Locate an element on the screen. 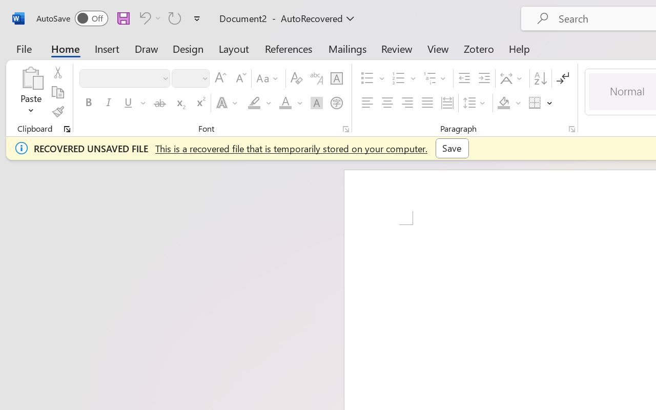  Paragraph... is located at coordinates (571, 129).